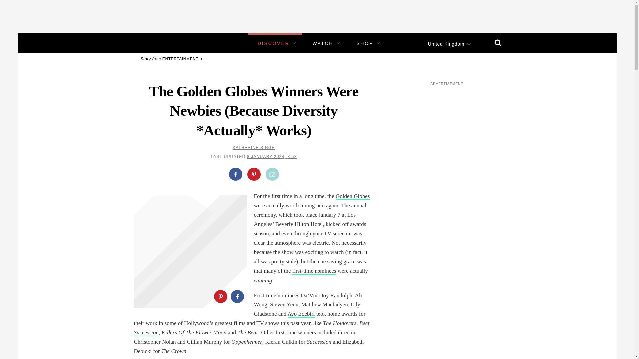 This screenshot has height=359, width=639. What do you see at coordinates (365, 43) in the screenshot?
I see `SHOP` at bounding box center [365, 43].